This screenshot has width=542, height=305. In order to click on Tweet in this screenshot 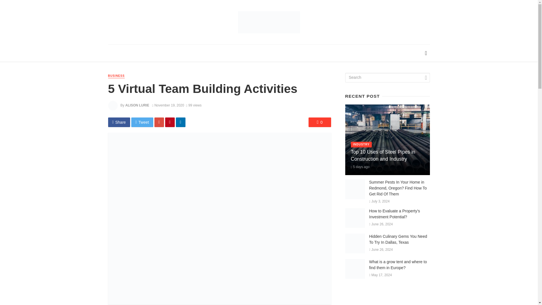, I will do `click(142, 122)`.